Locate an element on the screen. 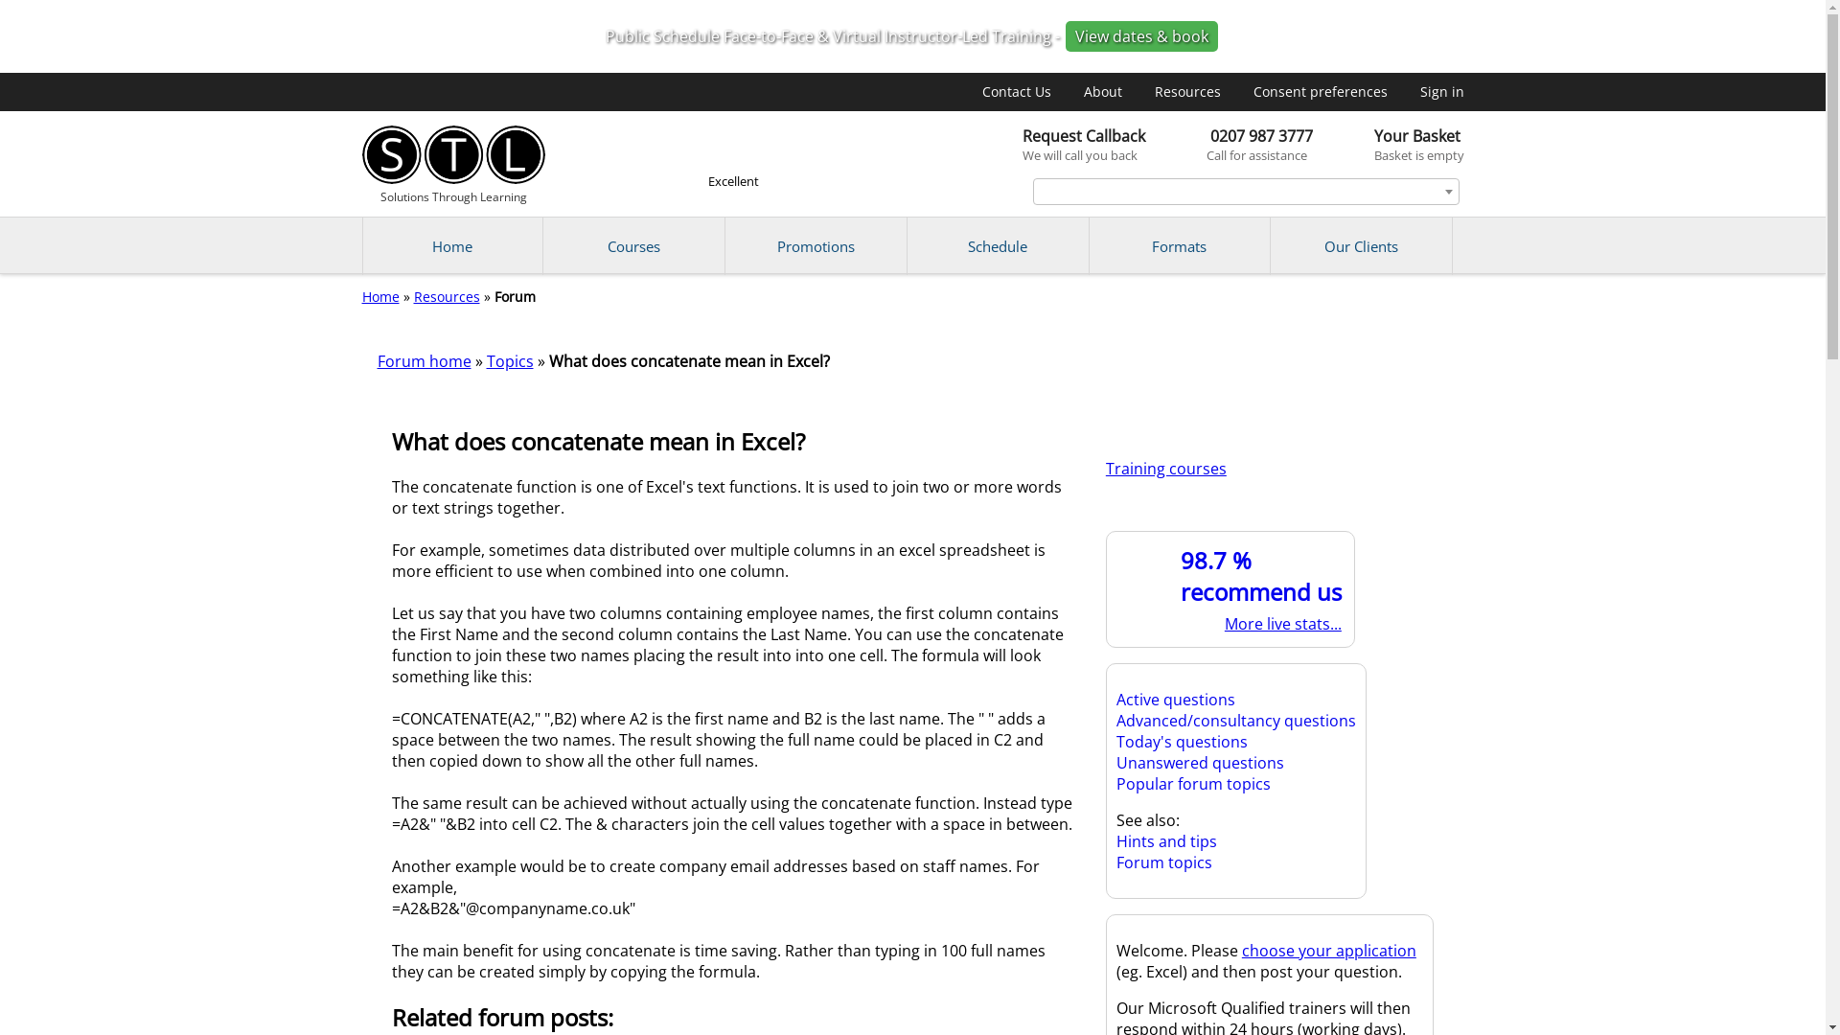 This screenshot has width=1840, height=1035. Resources is located at coordinates (447, 296).